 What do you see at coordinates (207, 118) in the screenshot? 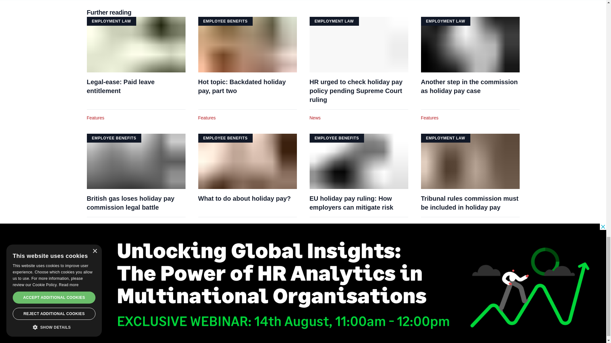
I see `Features` at bounding box center [207, 118].